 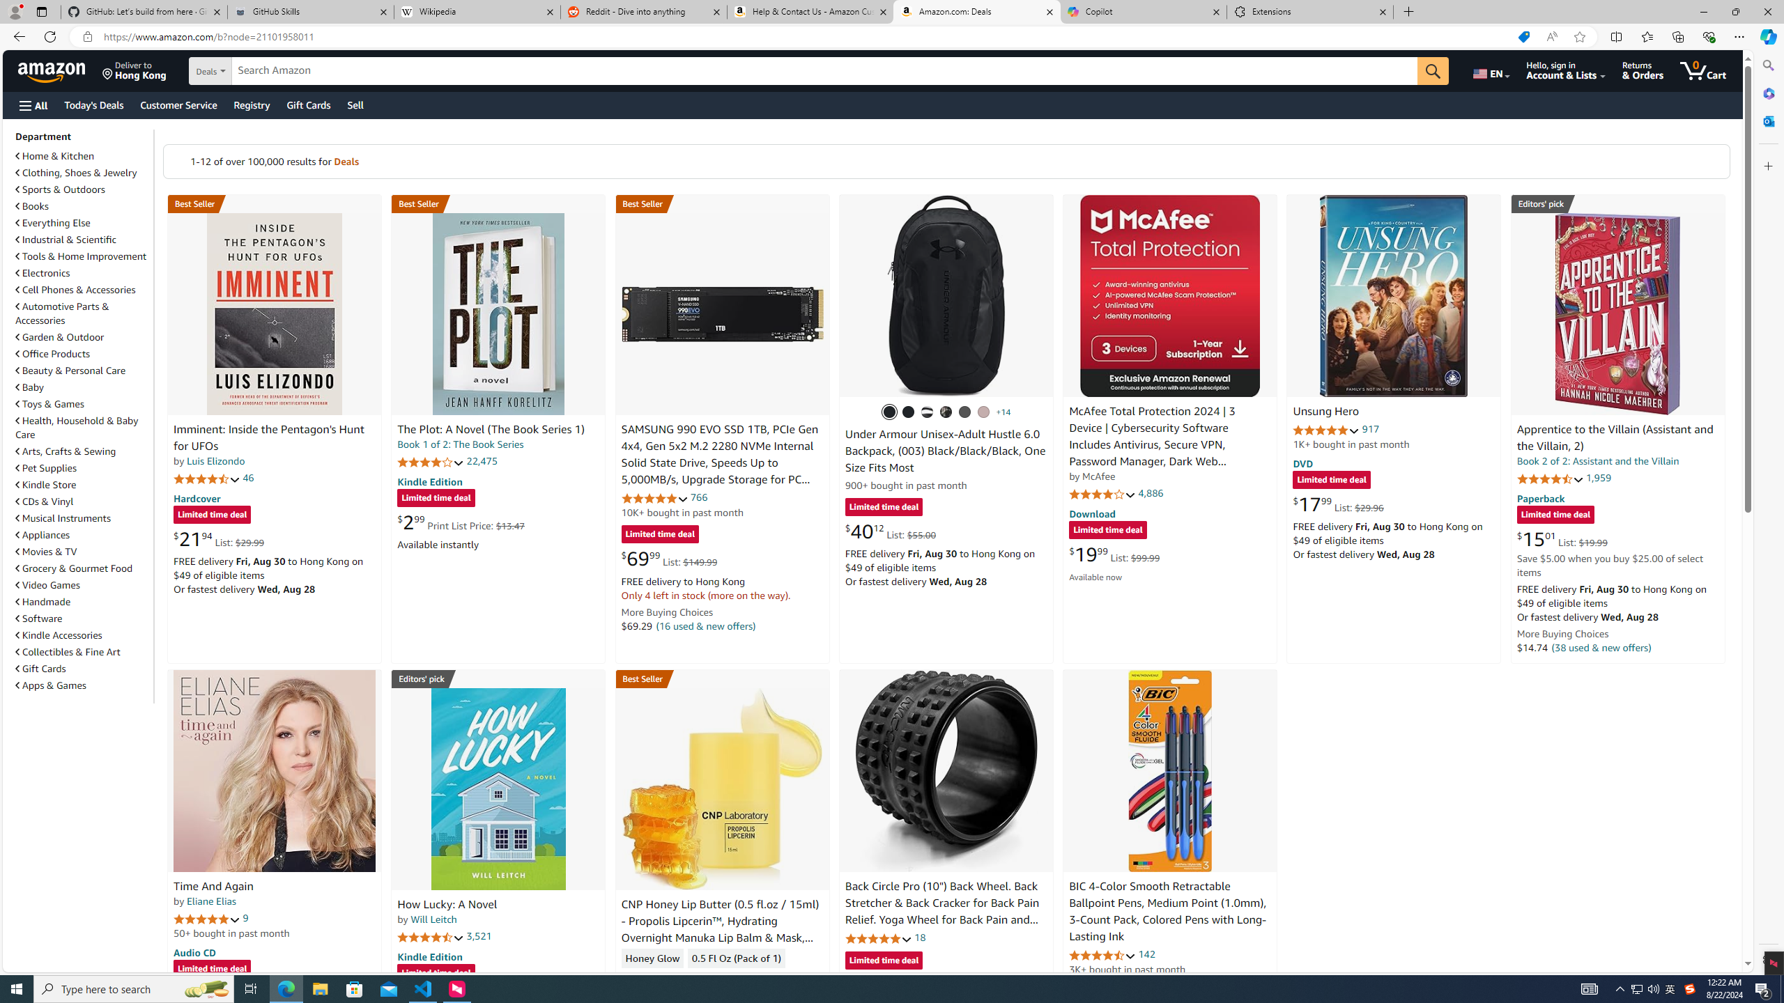 What do you see at coordinates (83, 354) in the screenshot?
I see `Office Products` at bounding box center [83, 354].